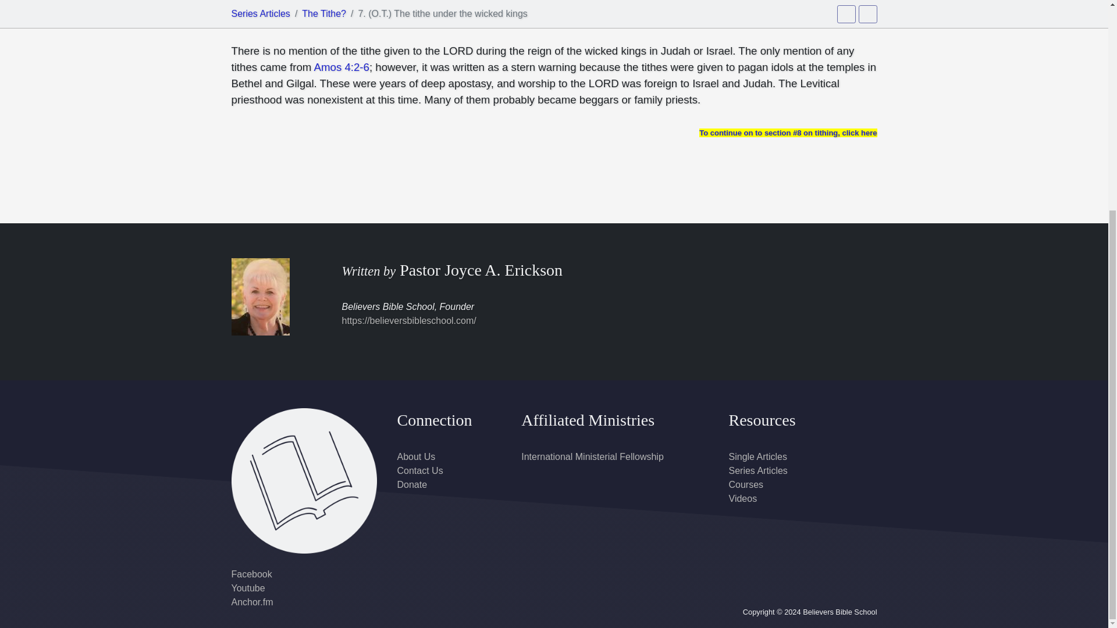 Image resolution: width=1117 pixels, height=628 pixels. I want to click on Videos, so click(742, 498).